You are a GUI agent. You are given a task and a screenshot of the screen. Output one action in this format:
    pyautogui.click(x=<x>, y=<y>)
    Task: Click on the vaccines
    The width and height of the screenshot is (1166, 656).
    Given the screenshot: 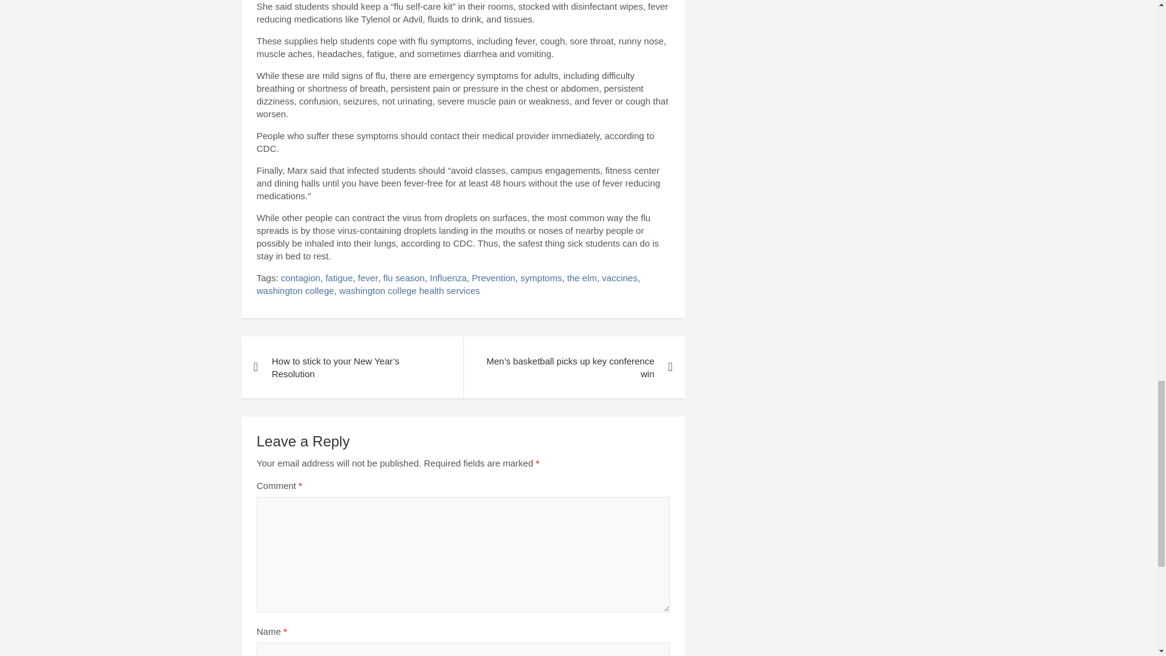 What is the action you would take?
    pyautogui.click(x=619, y=278)
    